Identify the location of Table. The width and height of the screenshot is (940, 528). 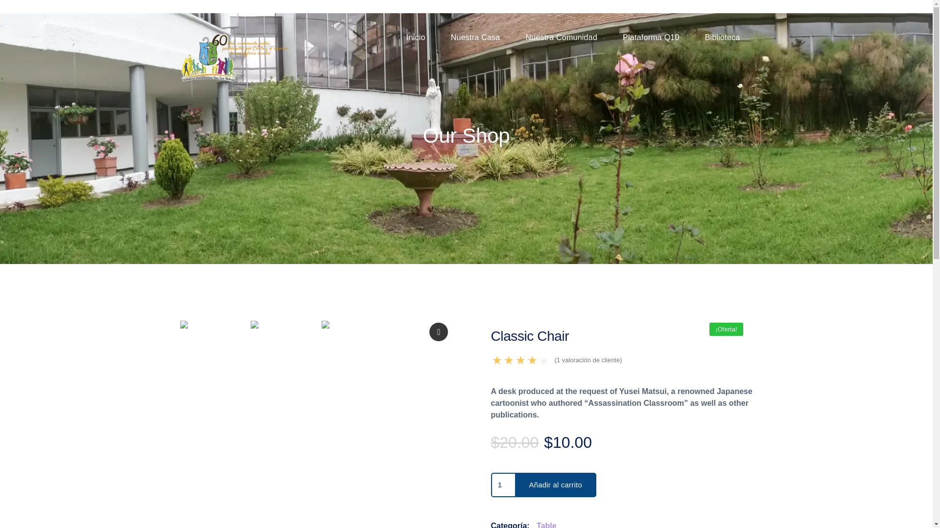
(544, 524).